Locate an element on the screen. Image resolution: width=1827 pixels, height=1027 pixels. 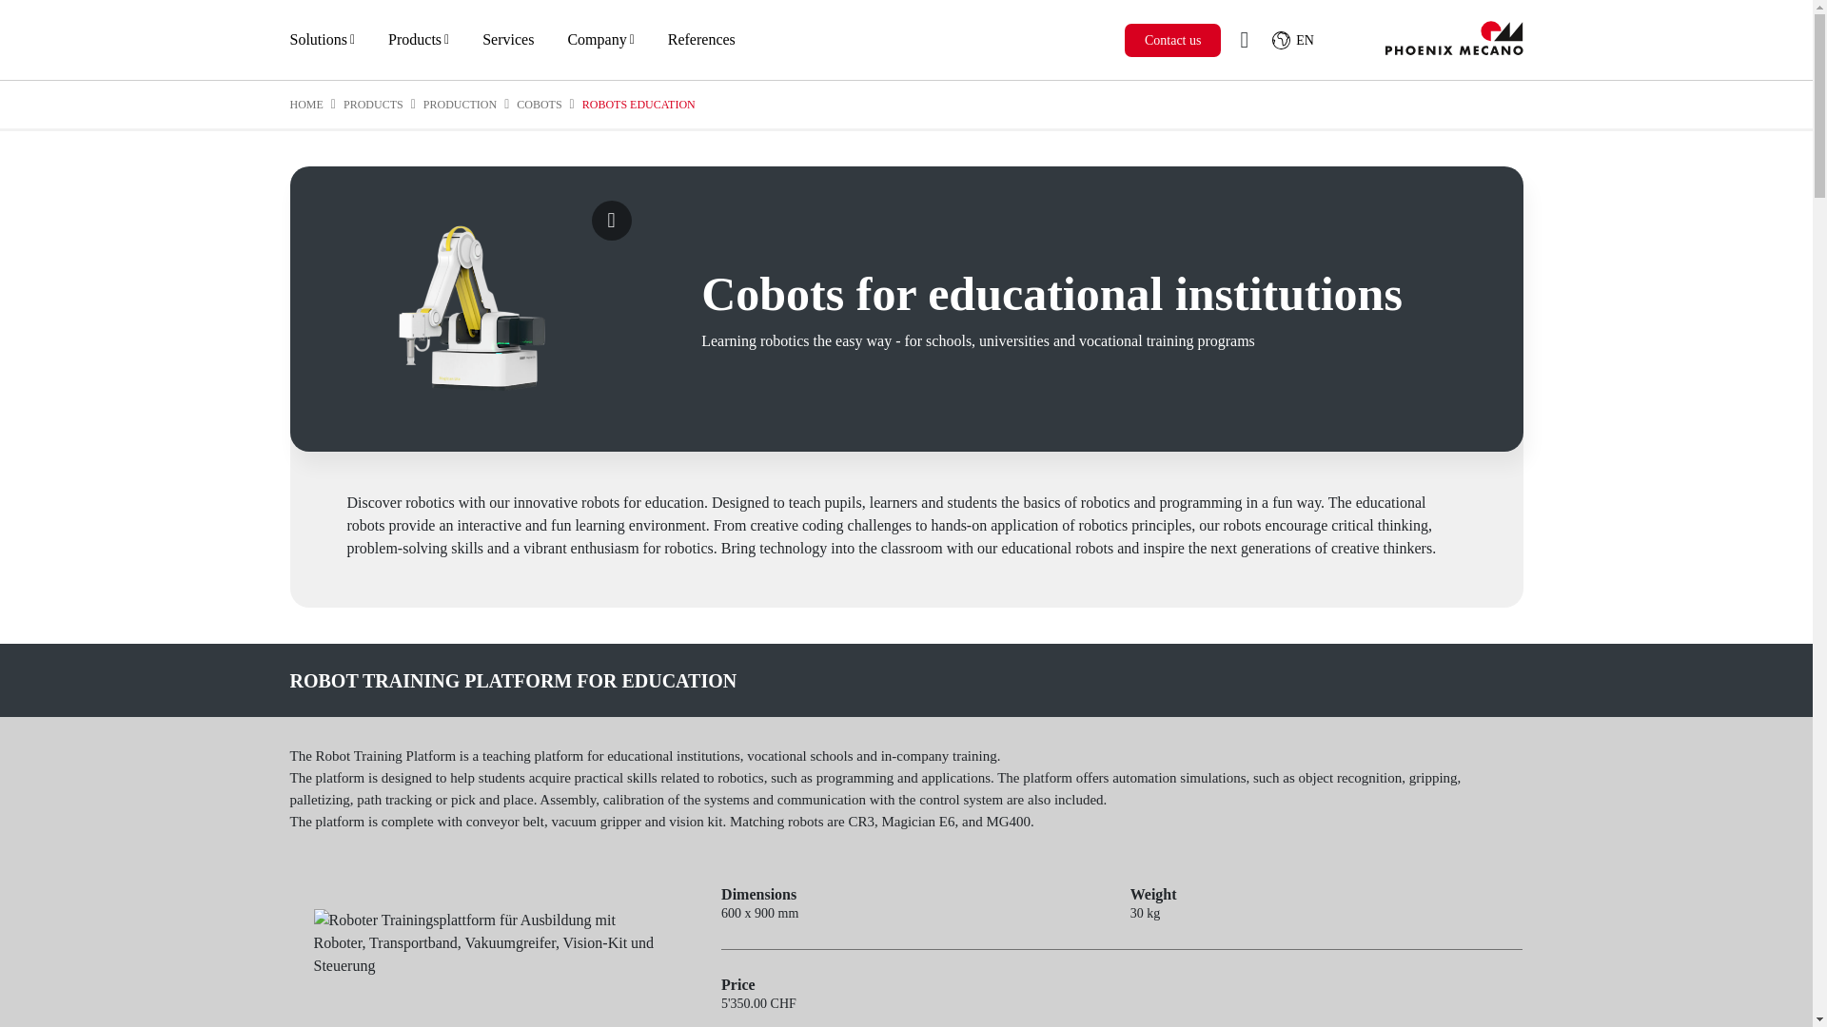
Products is located at coordinates (419, 40).